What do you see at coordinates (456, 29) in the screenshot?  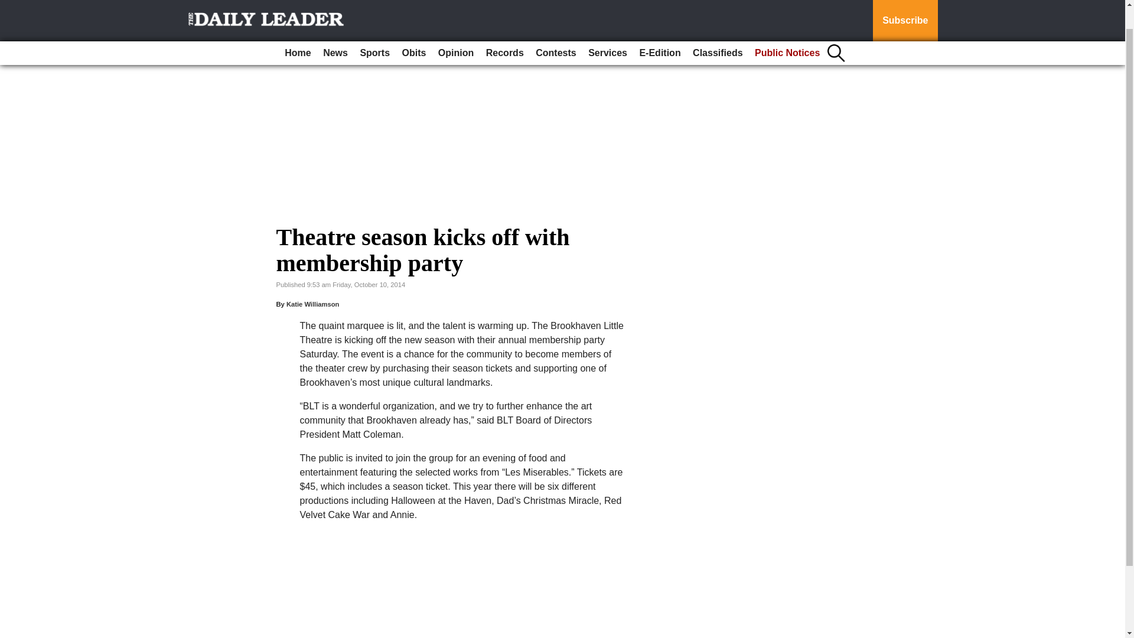 I see `Opinion` at bounding box center [456, 29].